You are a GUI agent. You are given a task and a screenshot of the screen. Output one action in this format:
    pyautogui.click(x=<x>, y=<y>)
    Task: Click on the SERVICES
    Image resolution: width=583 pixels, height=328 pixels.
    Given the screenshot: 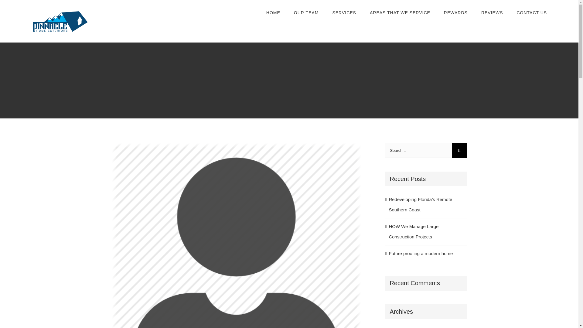 What is the action you would take?
    pyautogui.click(x=344, y=13)
    